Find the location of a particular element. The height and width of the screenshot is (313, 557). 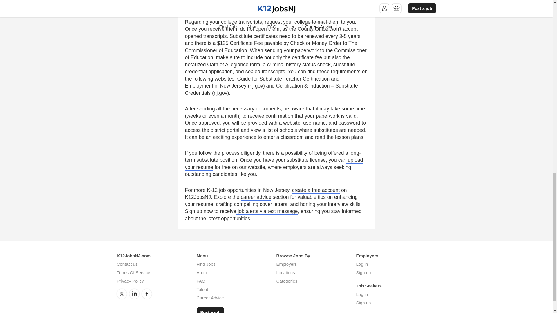

Talent is located at coordinates (202, 289).